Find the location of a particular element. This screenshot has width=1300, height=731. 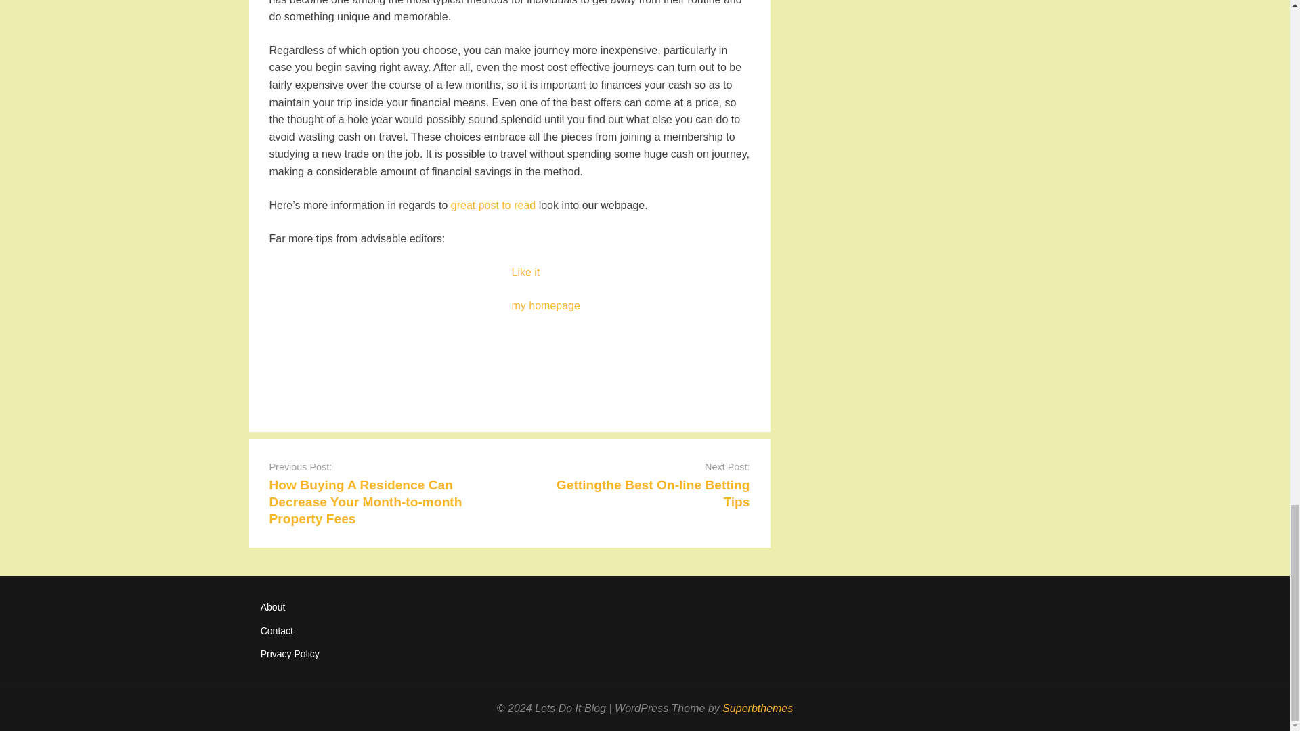

Like it is located at coordinates (526, 272).